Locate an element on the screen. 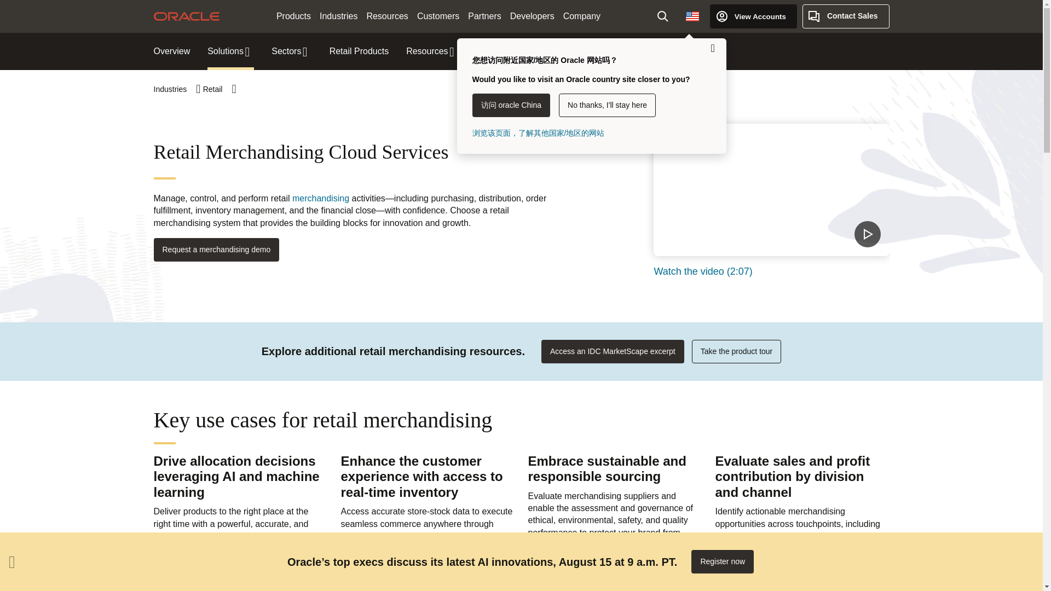  No thanks, I'll stay here is located at coordinates (608, 105).